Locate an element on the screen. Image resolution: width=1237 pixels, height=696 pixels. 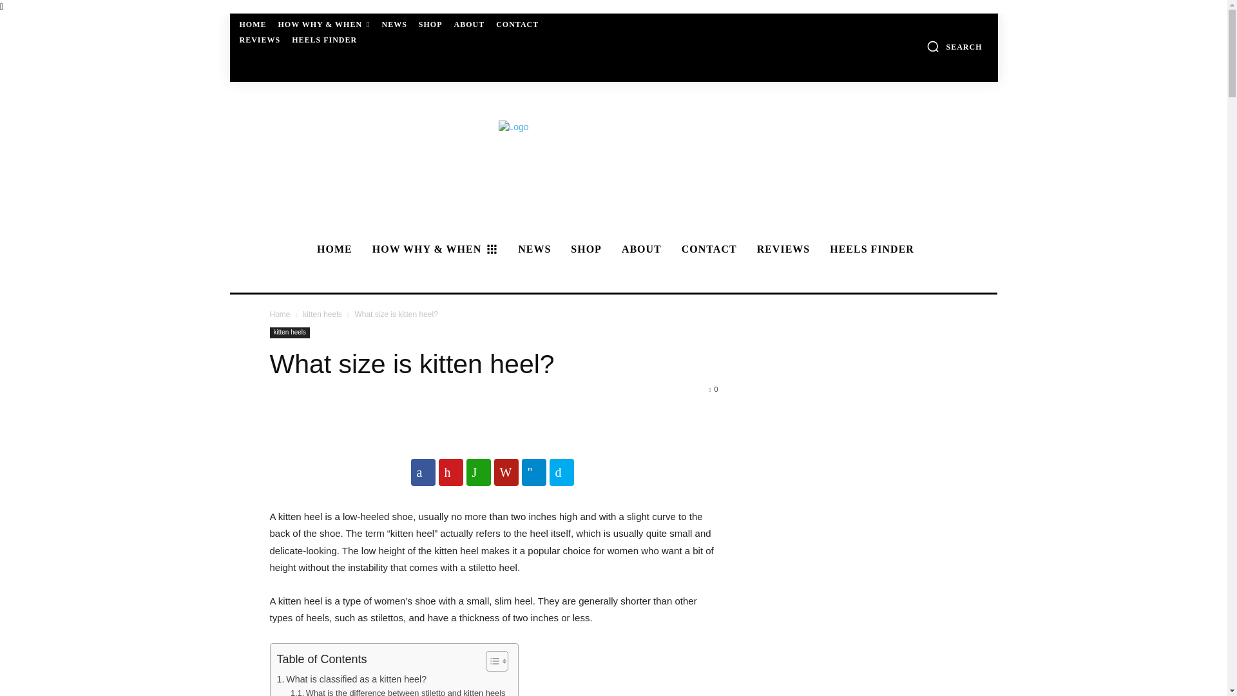
Share on Telegram is located at coordinates (534, 472).